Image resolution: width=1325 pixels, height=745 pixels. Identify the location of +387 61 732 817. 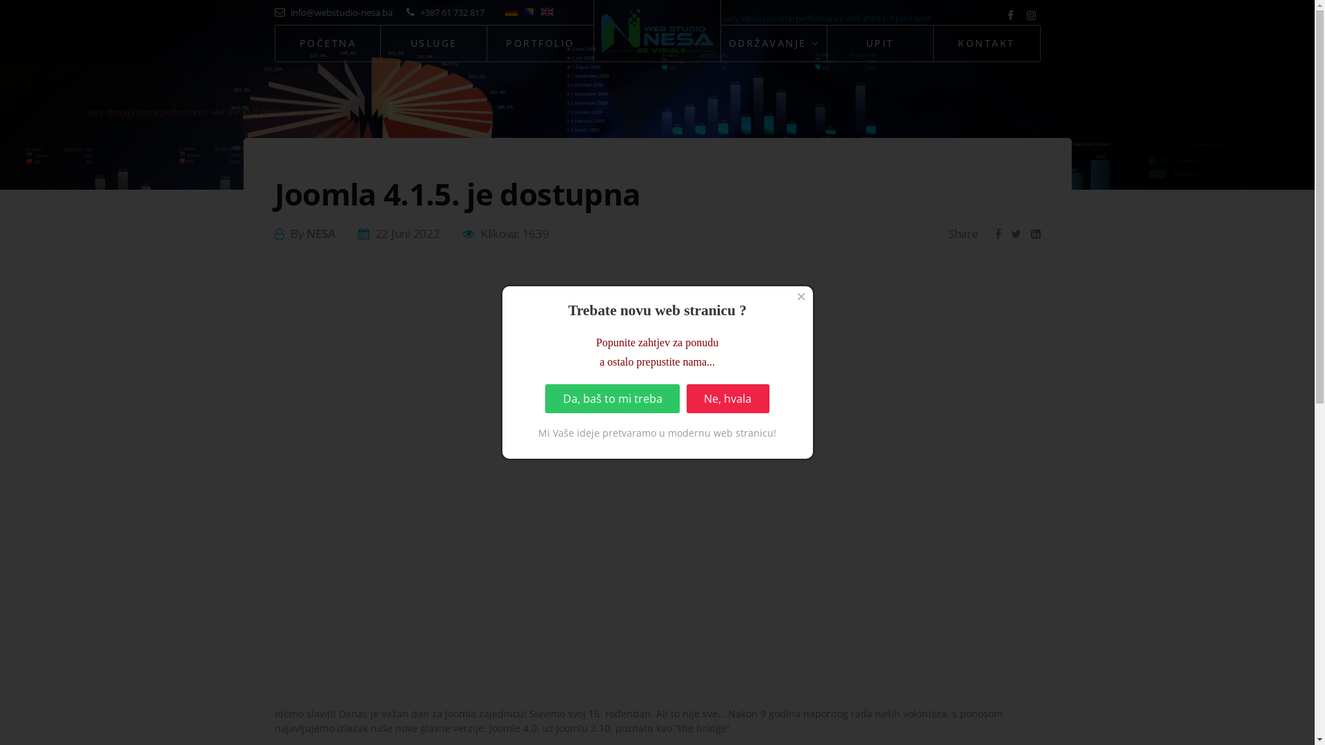
(444, 12).